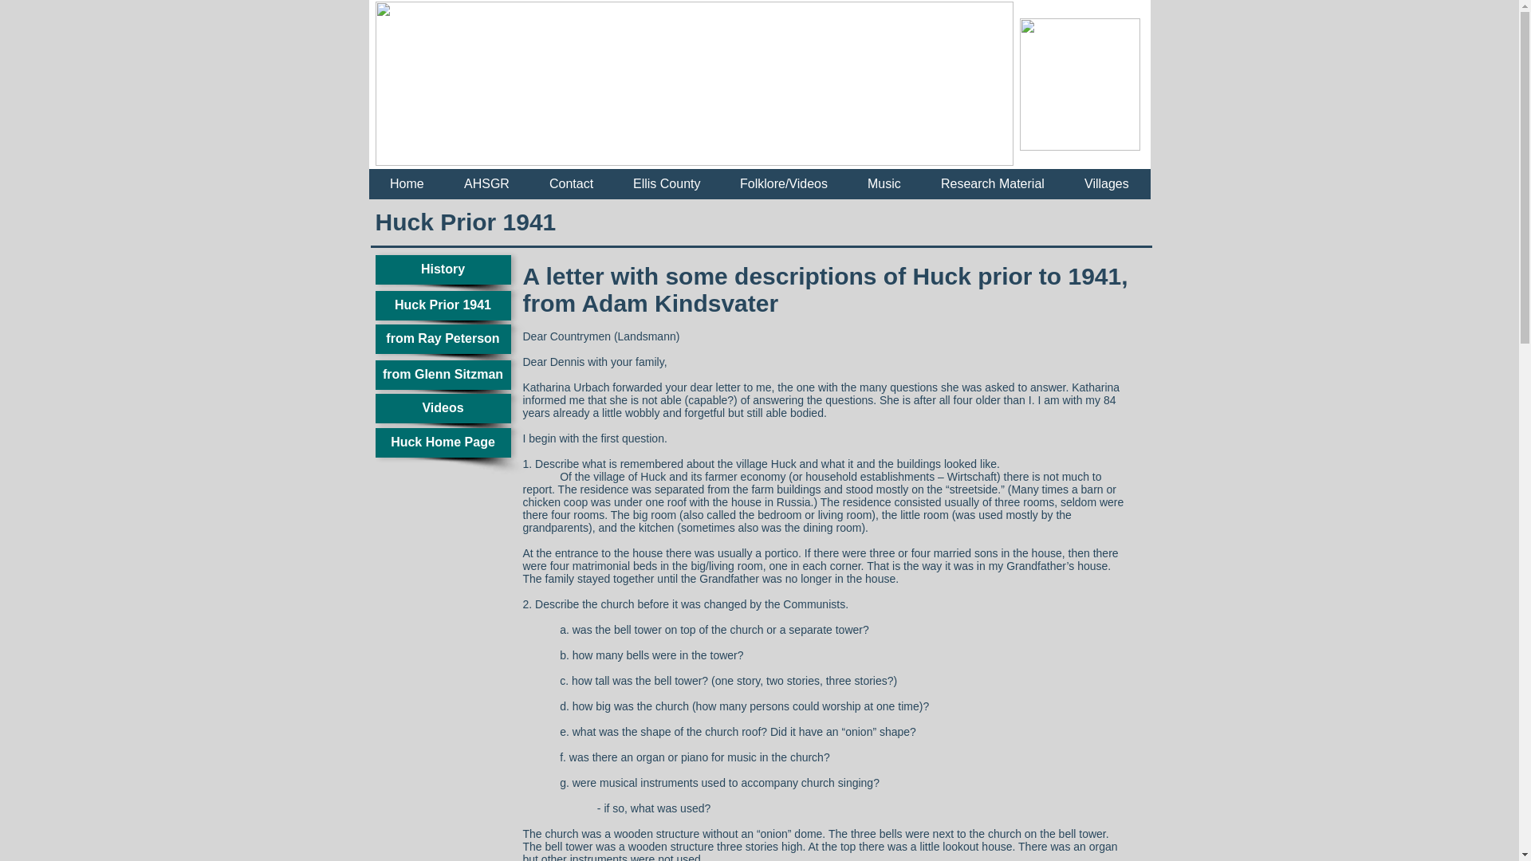 The width and height of the screenshot is (1531, 861). What do you see at coordinates (667, 188) in the screenshot?
I see `Ellis County` at bounding box center [667, 188].